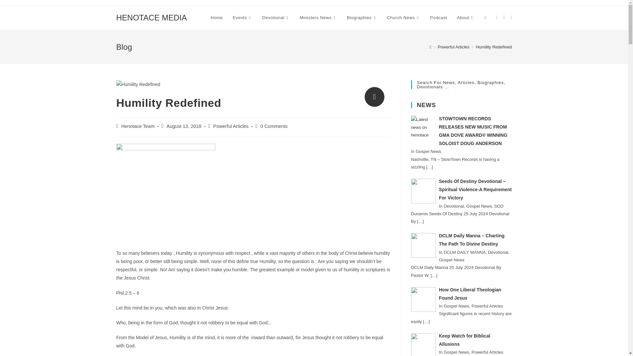 This screenshot has height=356, width=633. What do you see at coordinates (138, 126) in the screenshot?
I see `Posts by Henotace Team` at bounding box center [138, 126].